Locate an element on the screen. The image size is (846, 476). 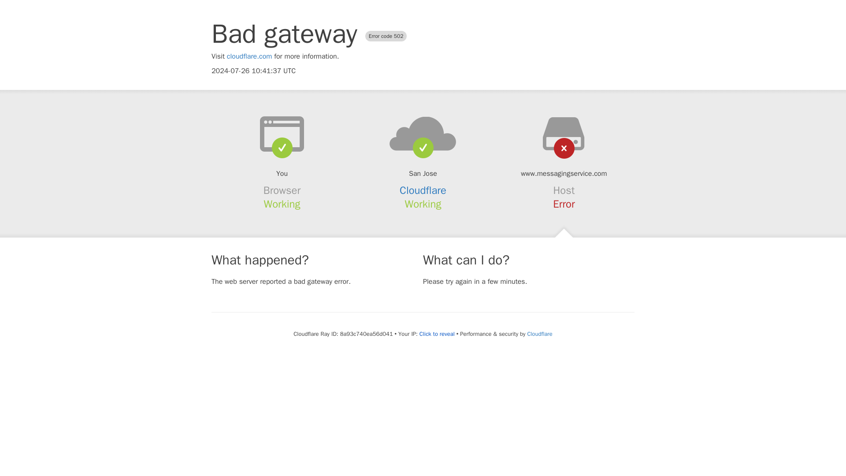
Click to reveal is located at coordinates (437, 334).